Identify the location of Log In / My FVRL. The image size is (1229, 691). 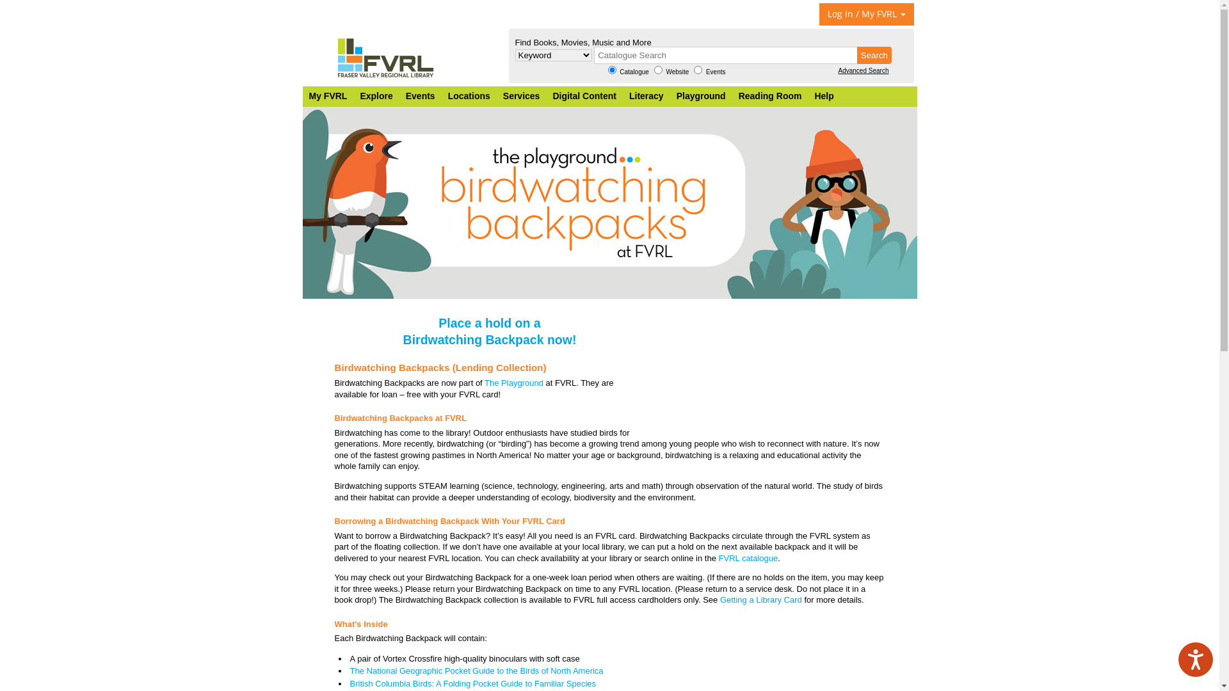
(867, 14).